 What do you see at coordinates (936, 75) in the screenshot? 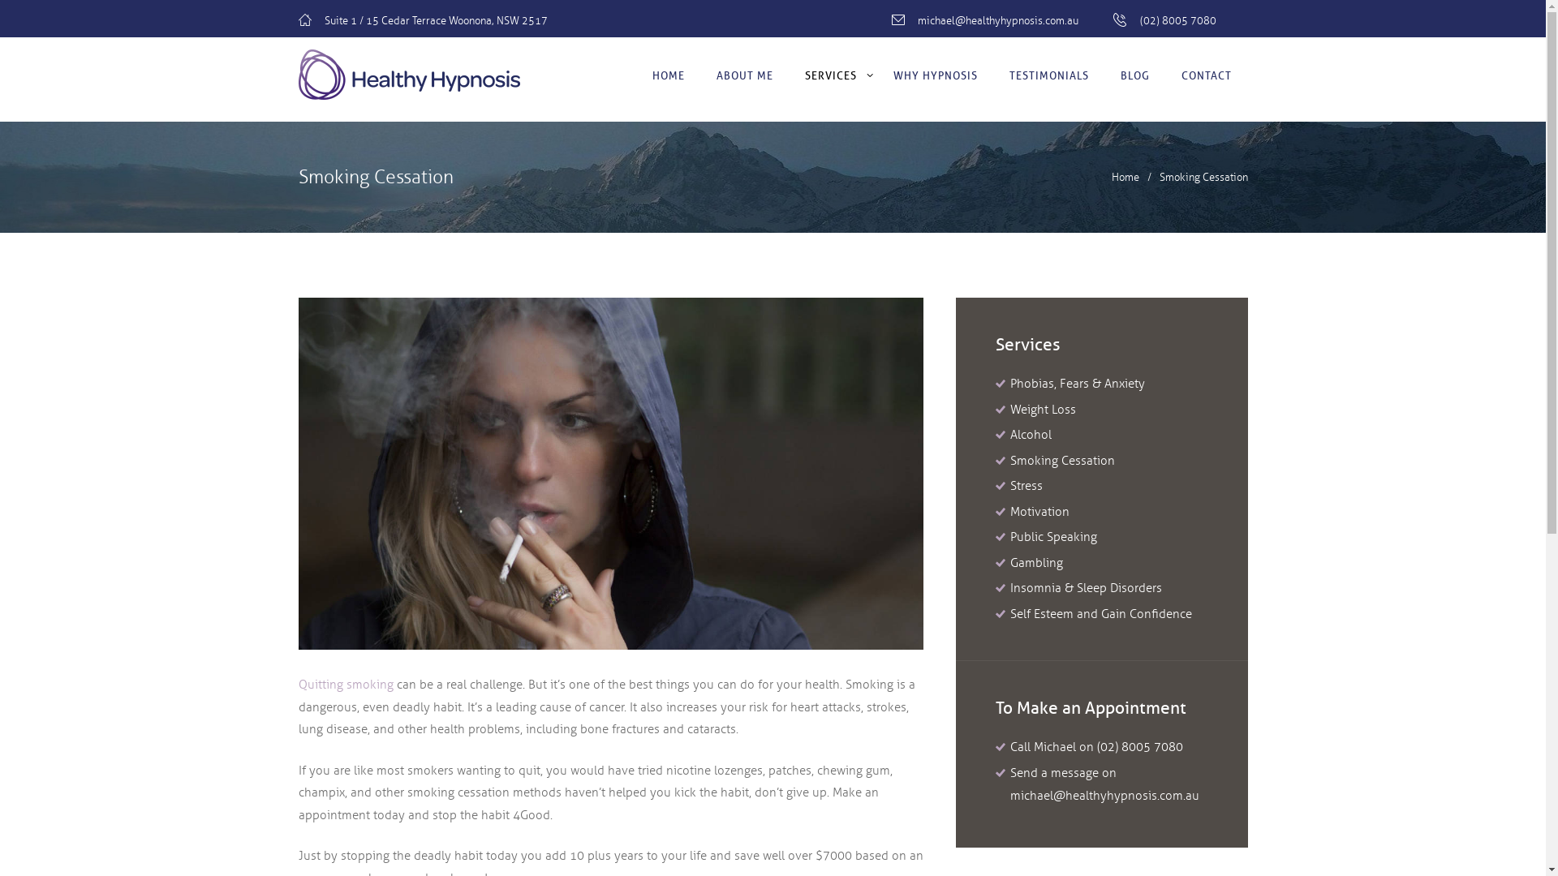
I see `WHY HYPNOSIS` at bounding box center [936, 75].